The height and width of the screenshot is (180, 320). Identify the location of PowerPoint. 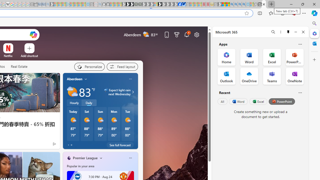
(282, 101).